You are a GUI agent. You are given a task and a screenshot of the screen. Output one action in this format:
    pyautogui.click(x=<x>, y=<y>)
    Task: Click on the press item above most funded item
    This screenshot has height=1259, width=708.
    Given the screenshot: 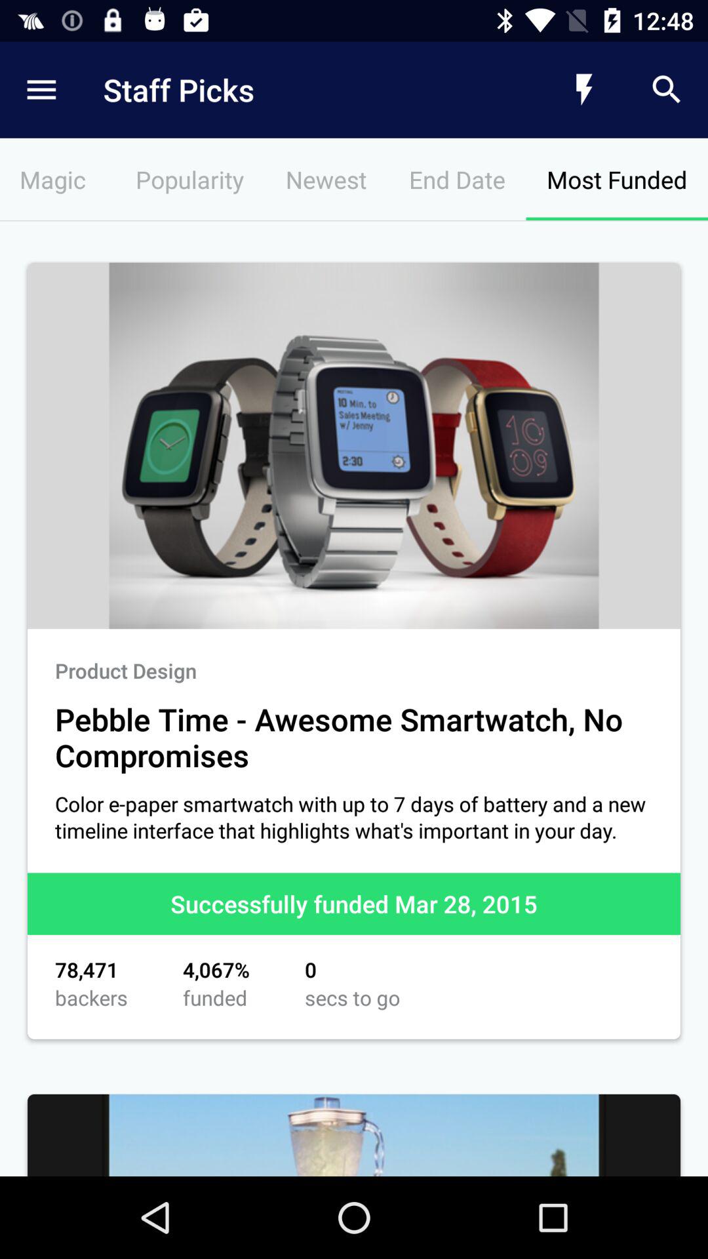 What is the action you would take?
    pyautogui.click(x=666, y=89)
    